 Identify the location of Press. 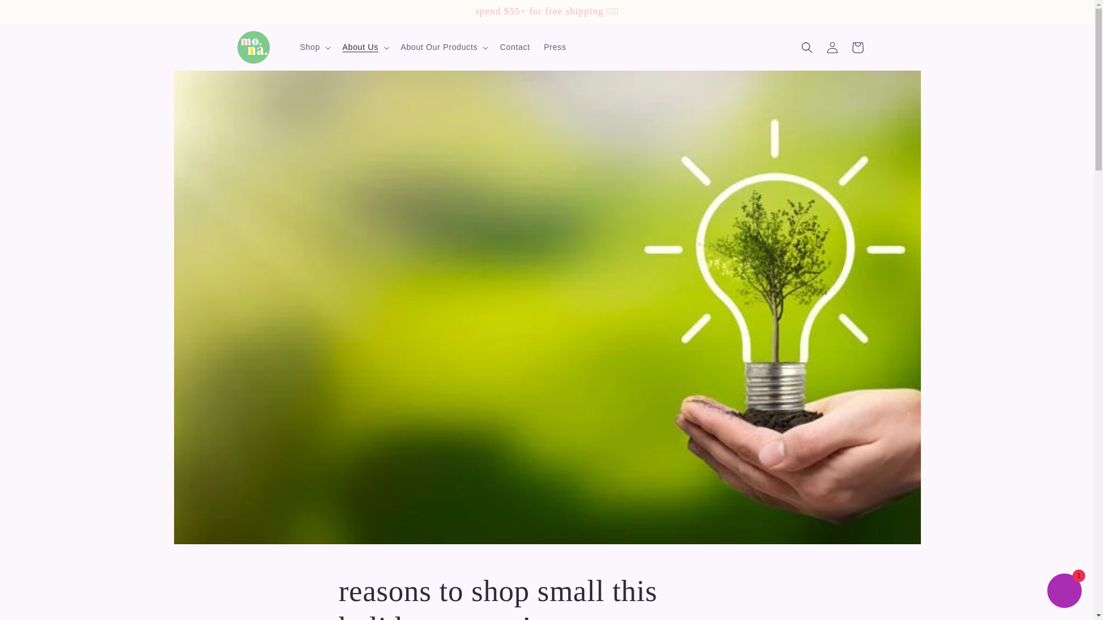
(555, 46).